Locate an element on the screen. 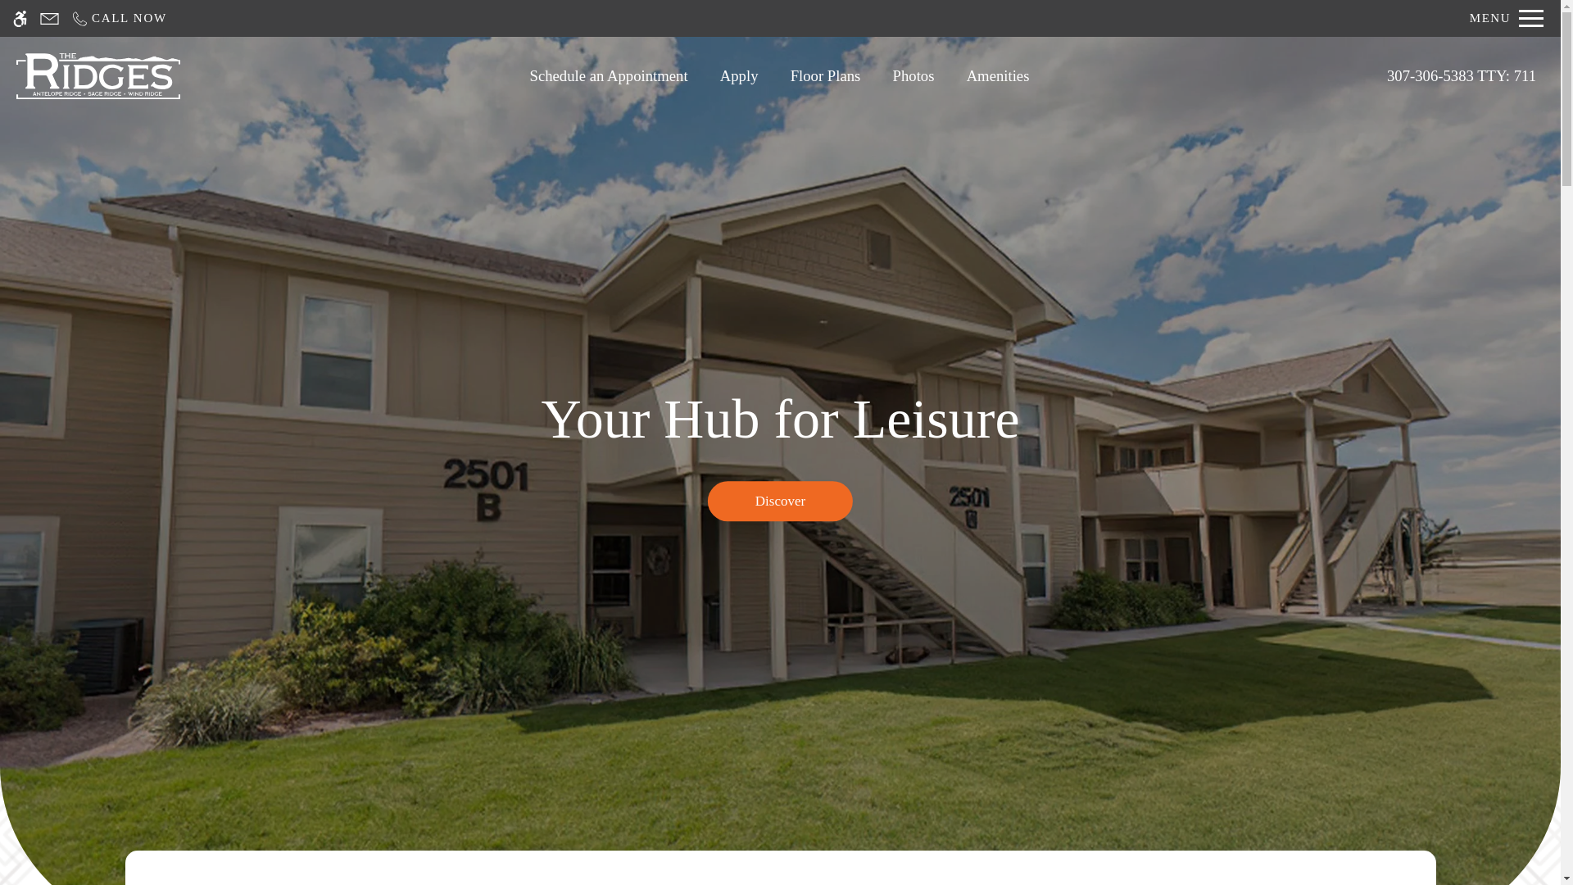 The width and height of the screenshot is (1573, 885). Photos is located at coordinates (913, 75).